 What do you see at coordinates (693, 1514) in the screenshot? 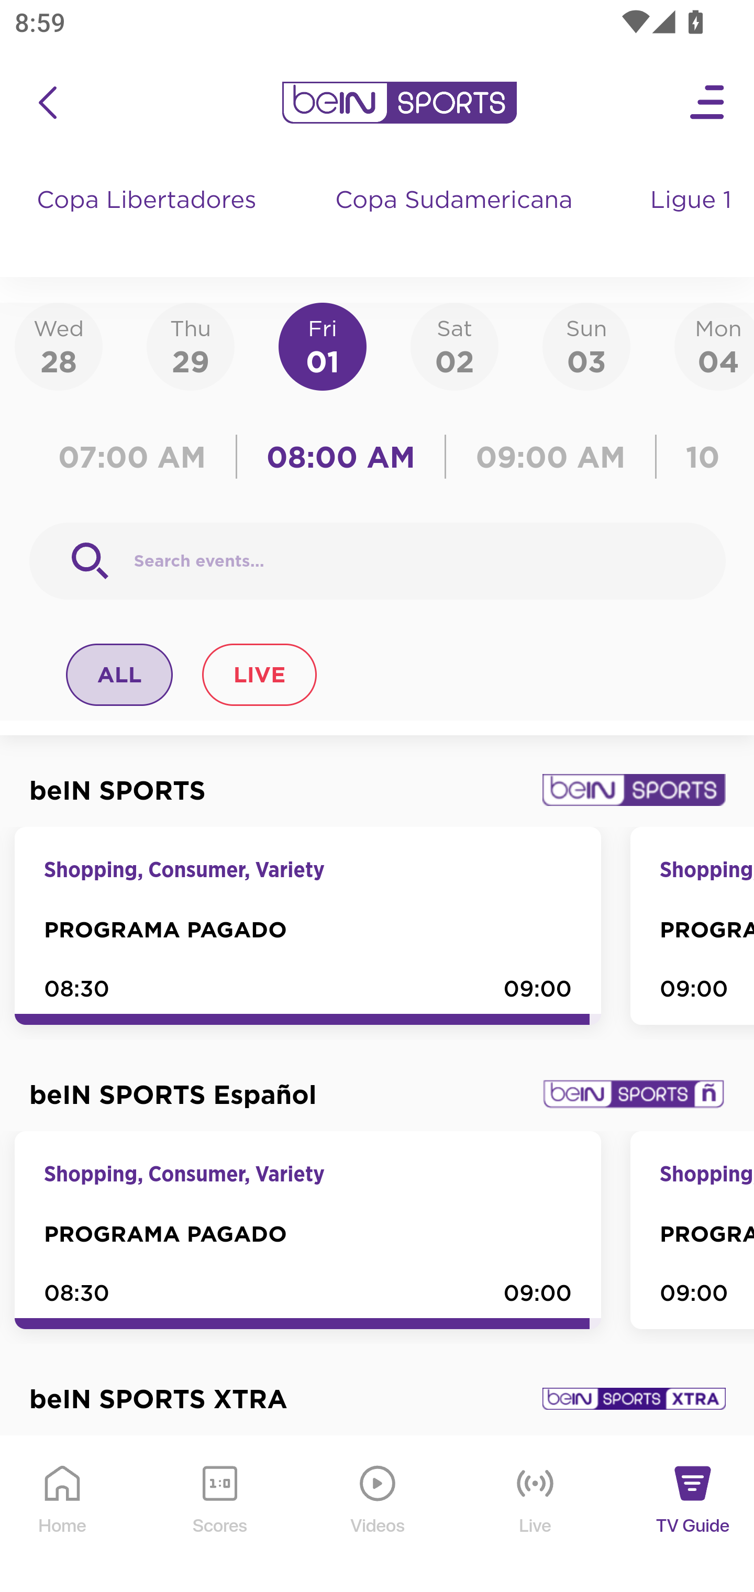
I see `TV Guide TV Guide Icon TV Guide` at bounding box center [693, 1514].